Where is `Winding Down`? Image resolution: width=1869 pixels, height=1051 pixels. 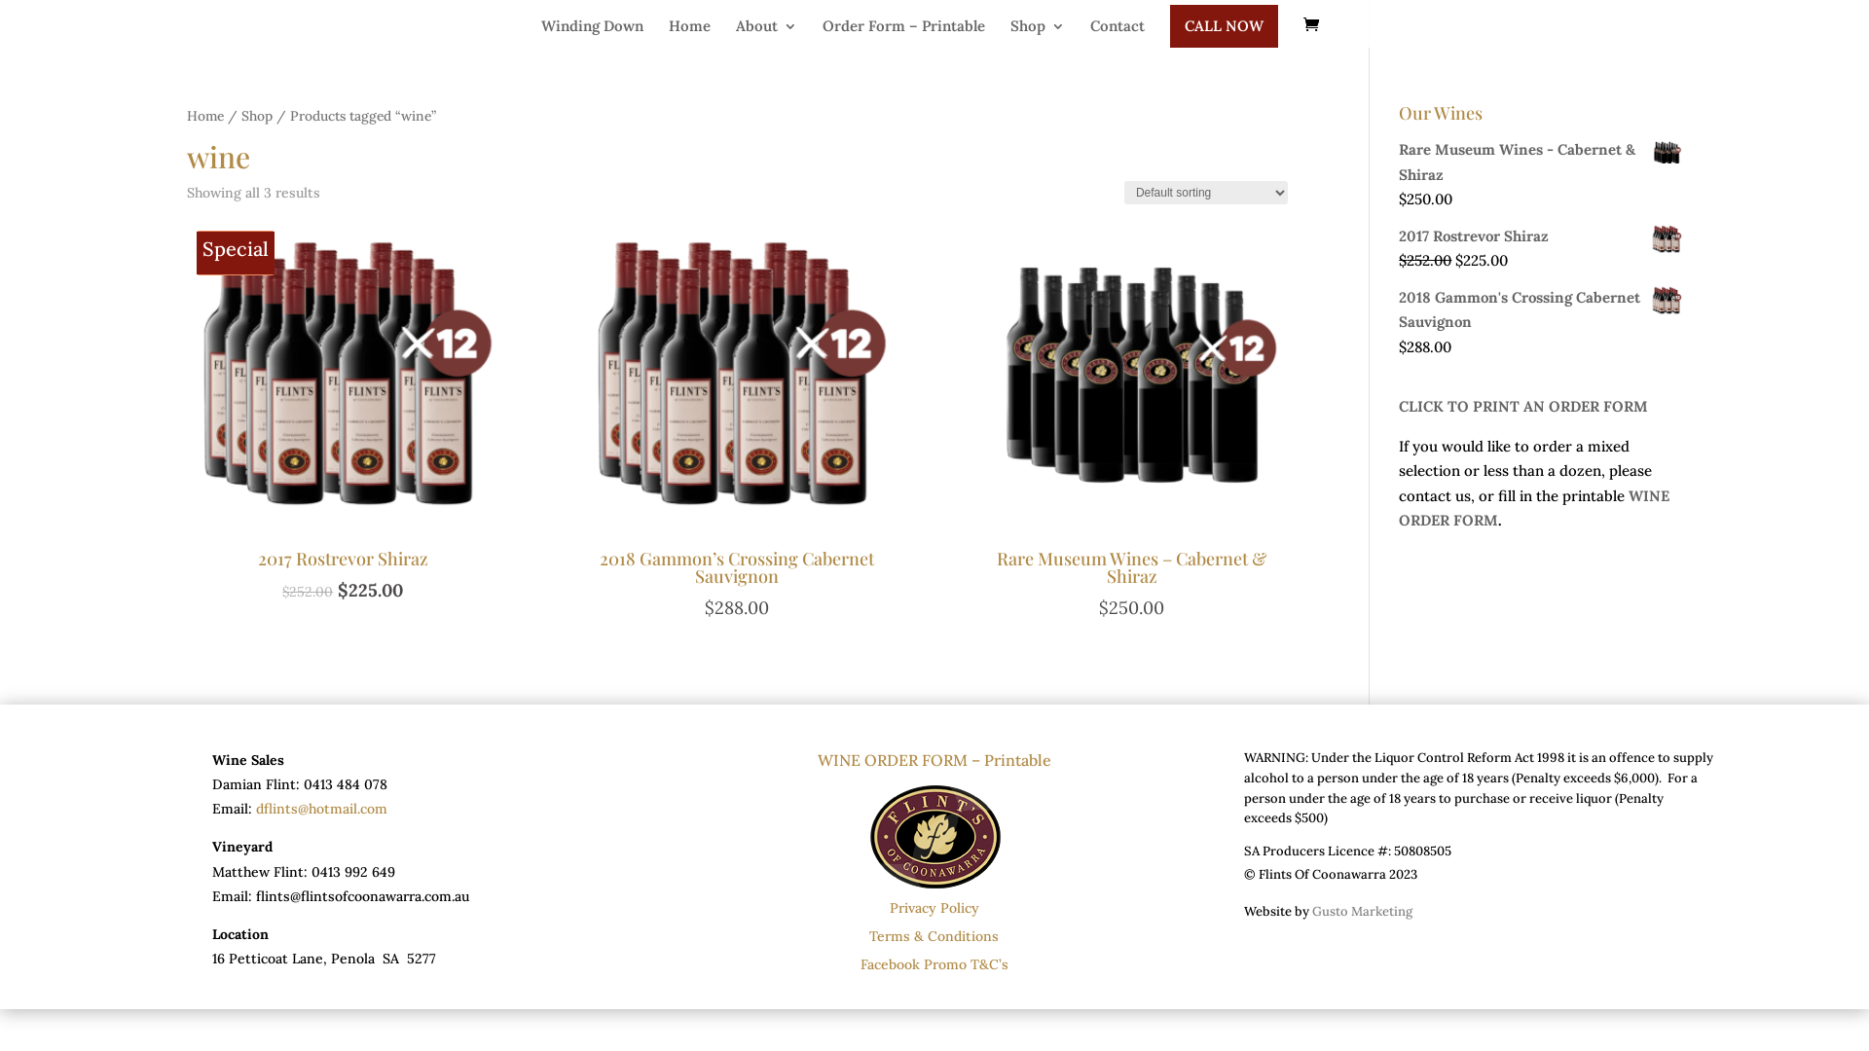 Winding Down is located at coordinates (592, 28).